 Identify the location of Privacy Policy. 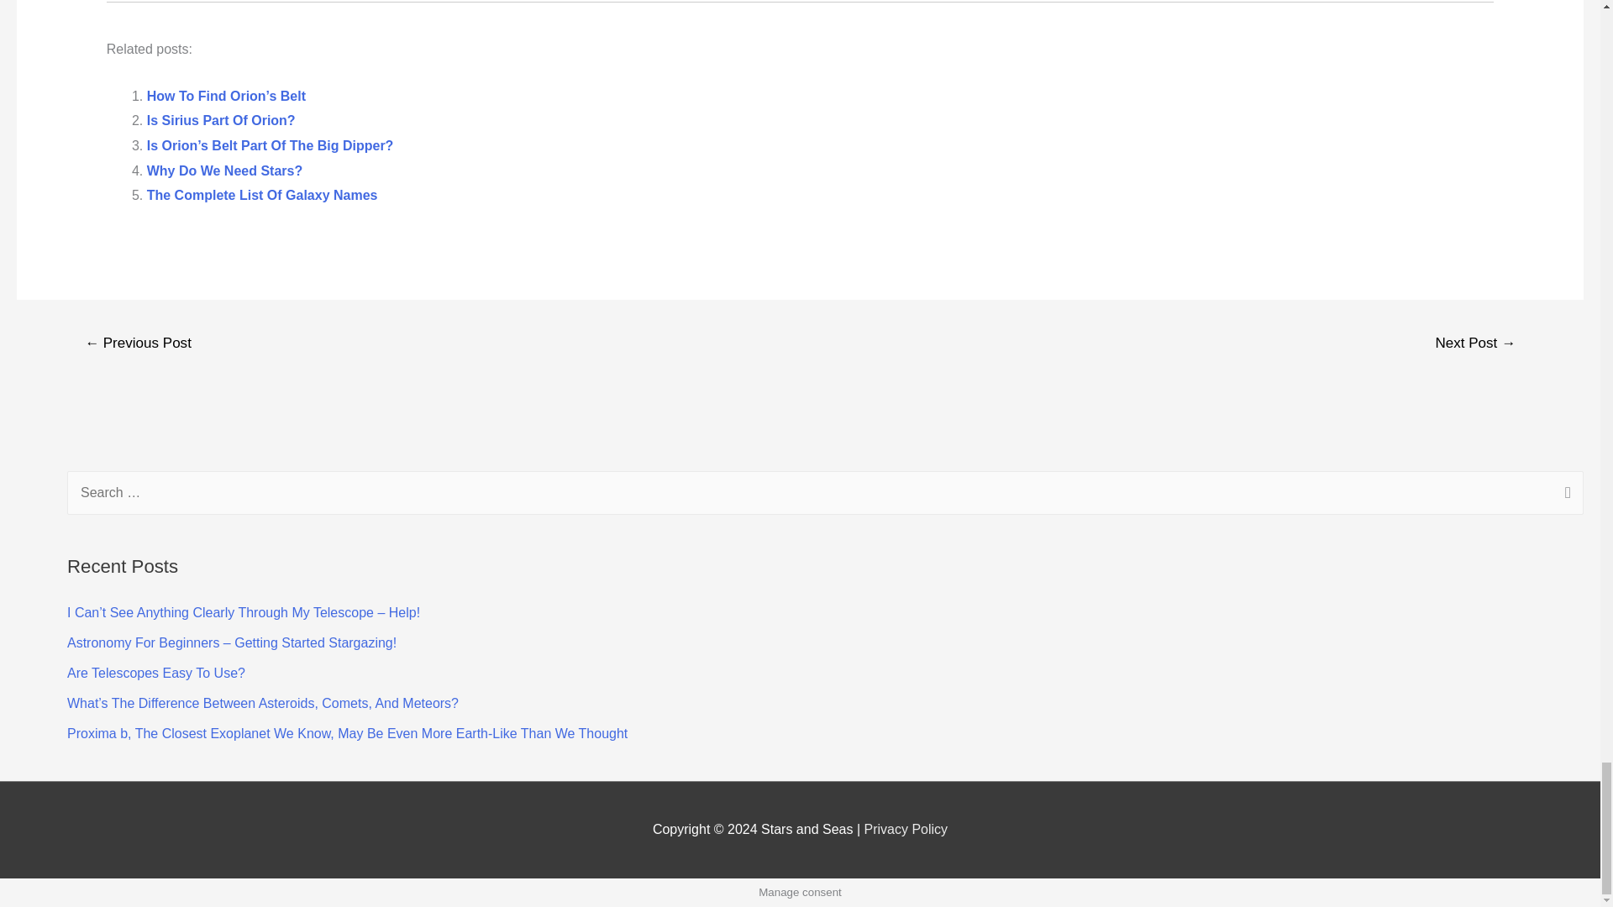
(906, 828).